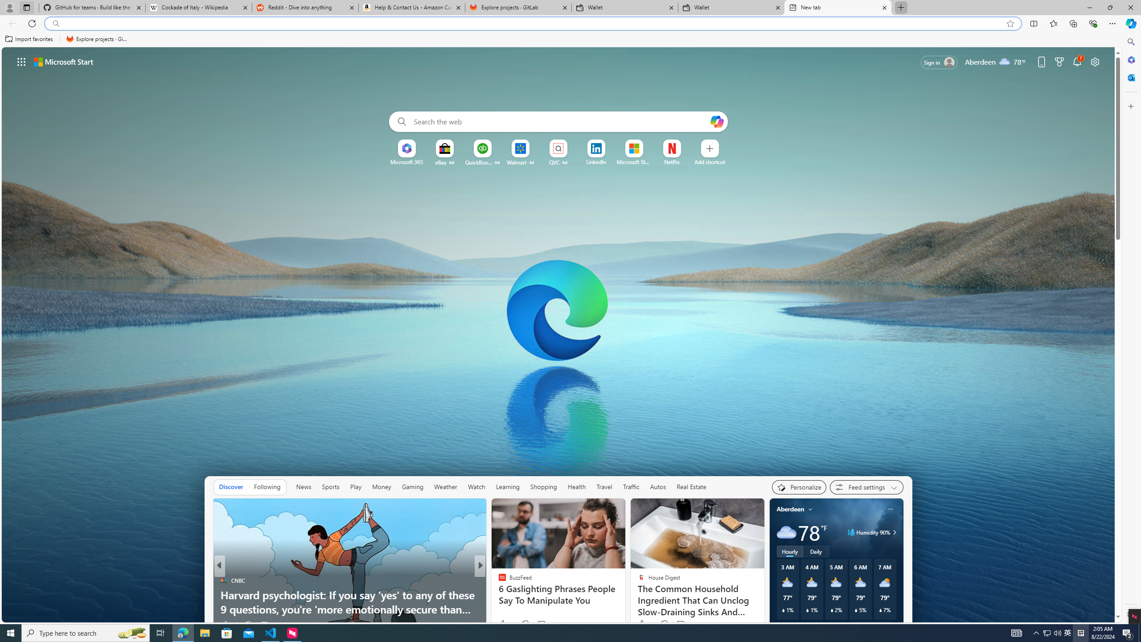  I want to click on Gaming, so click(412, 487).